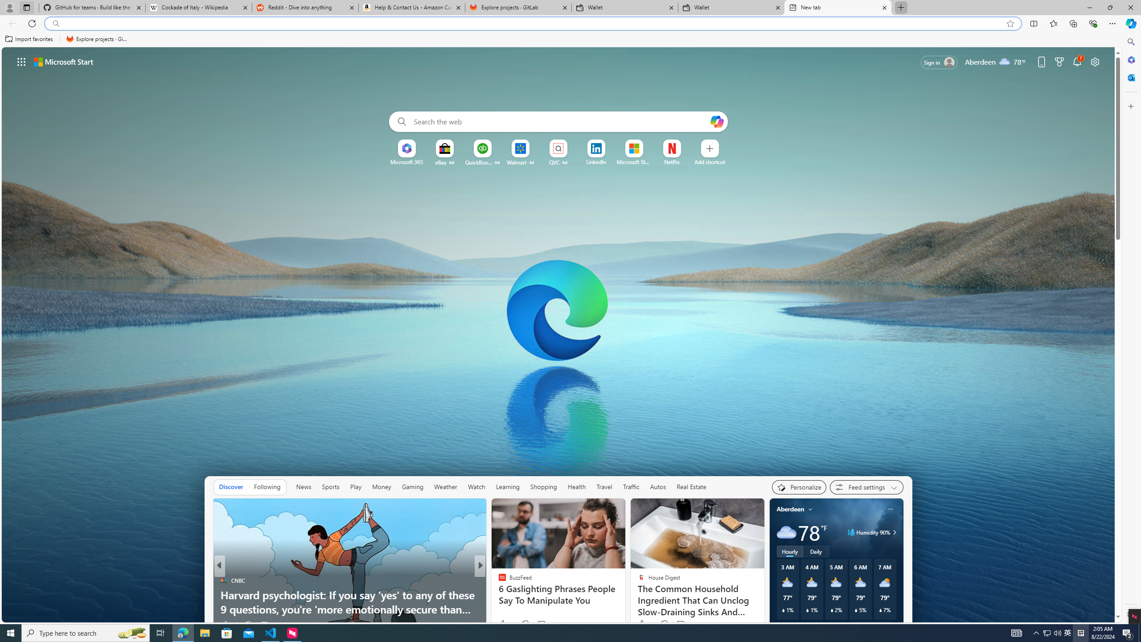  I want to click on Gaming, so click(412, 487).